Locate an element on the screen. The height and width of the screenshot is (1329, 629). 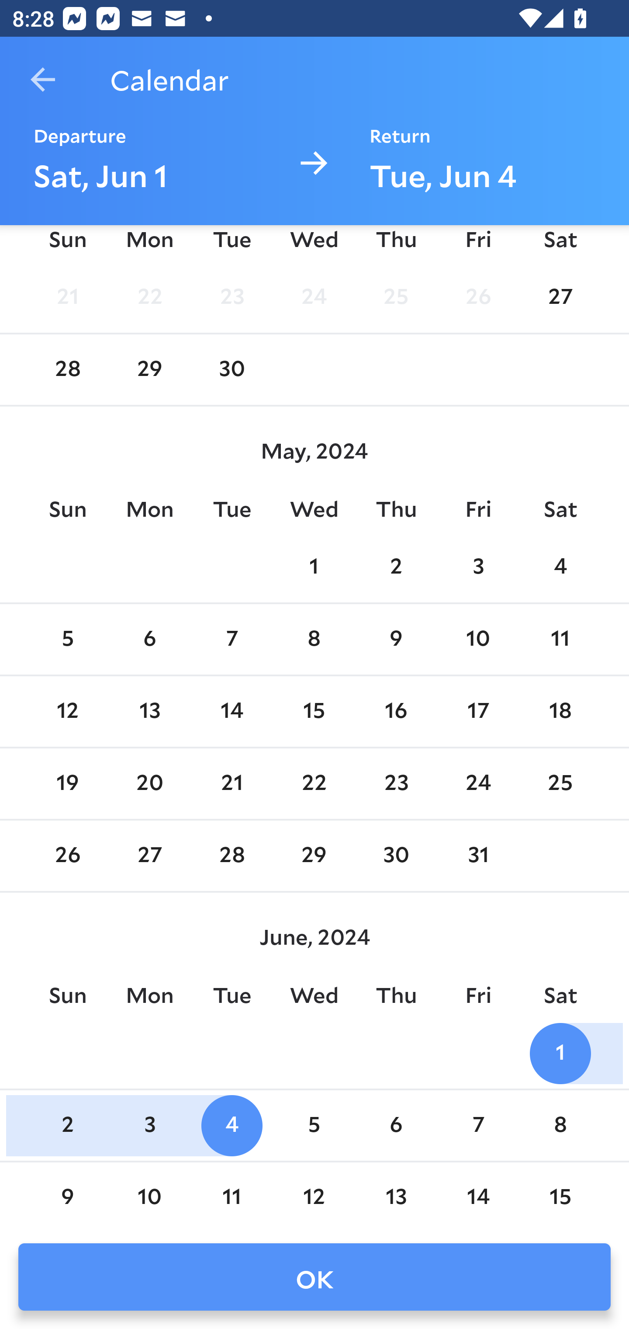
18 is located at coordinates (560, 712).